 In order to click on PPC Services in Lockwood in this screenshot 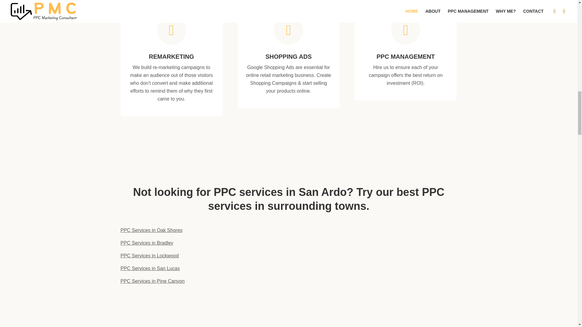, I will do `click(149, 256)`.